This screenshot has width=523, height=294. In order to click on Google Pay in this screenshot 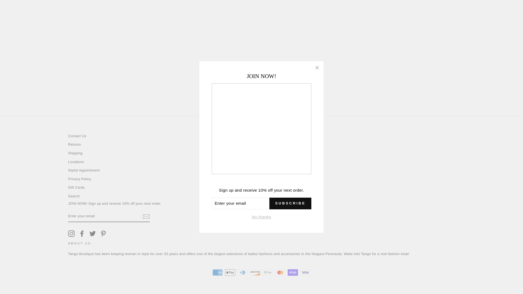, I will do `click(267, 272)`.